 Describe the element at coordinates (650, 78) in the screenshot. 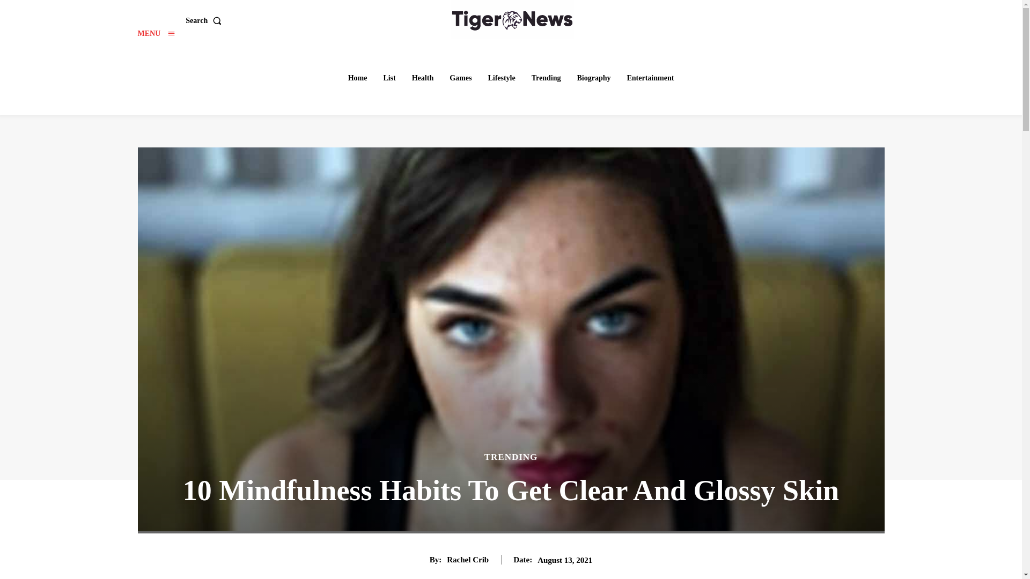

I see `Entertainment` at that location.